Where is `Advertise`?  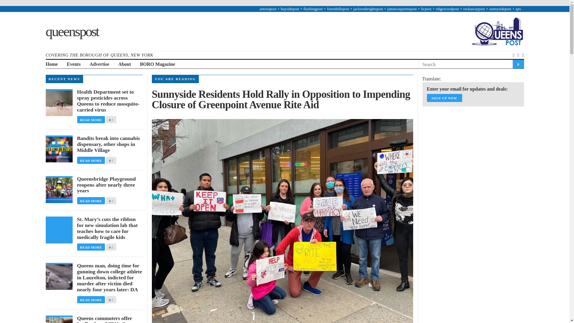 Advertise is located at coordinates (99, 64).